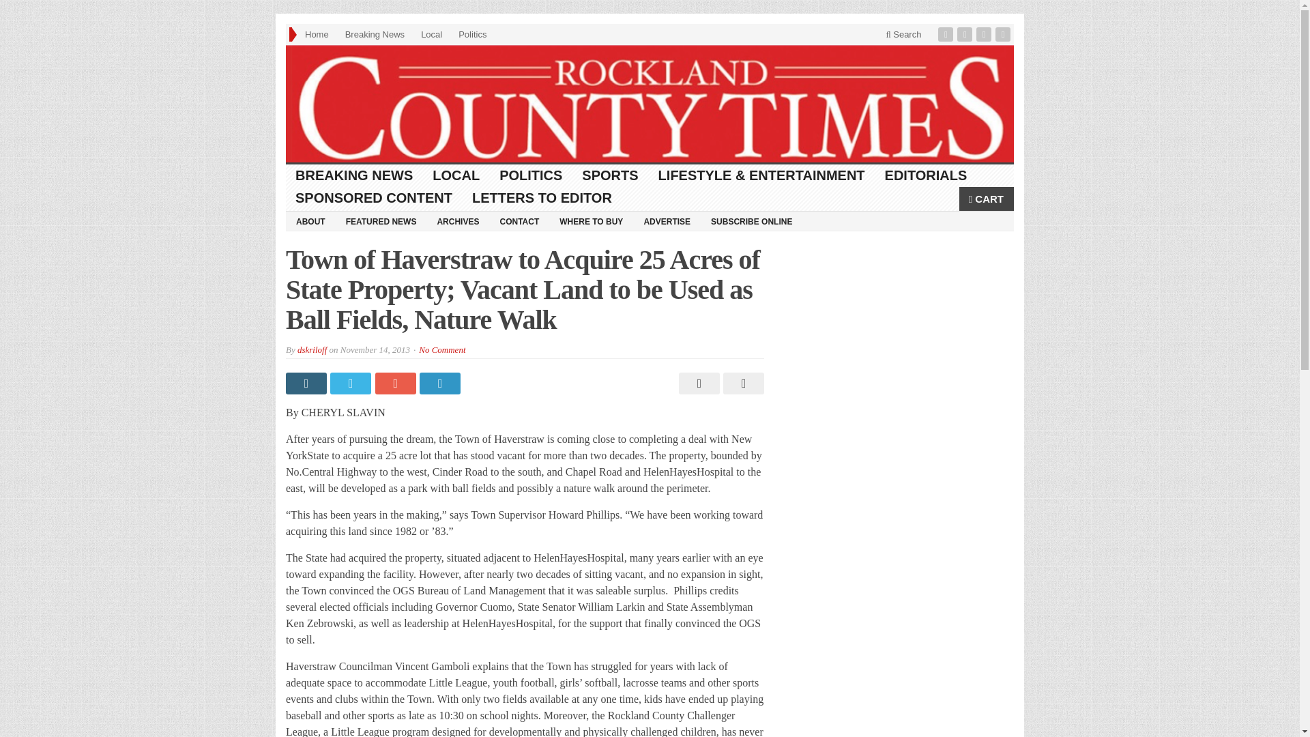 The width and height of the screenshot is (1310, 737). What do you see at coordinates (531, 175) in the screenshot?
I see `POLITICS` at bounding box center [531, 175].